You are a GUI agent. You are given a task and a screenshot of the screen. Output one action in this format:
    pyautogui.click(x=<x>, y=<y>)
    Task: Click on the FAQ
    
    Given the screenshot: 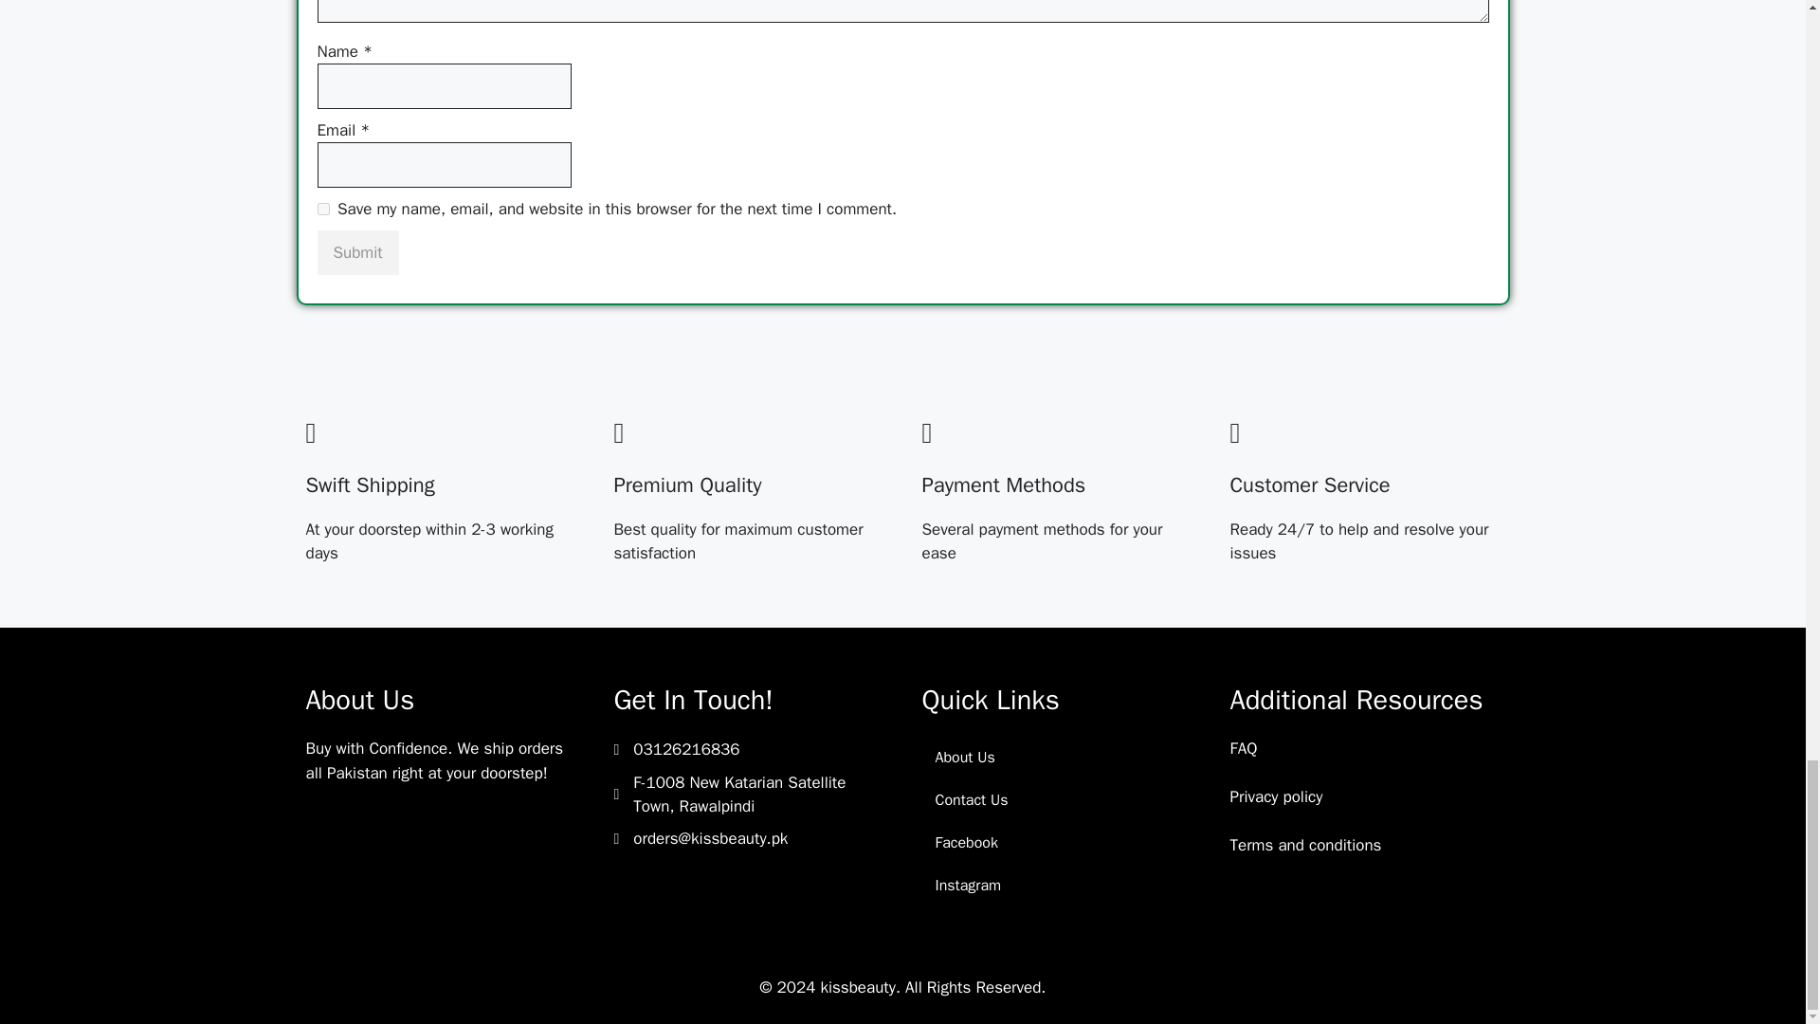 What is the action you would take?
    pyautogui.click(x=1244, y=748)
    